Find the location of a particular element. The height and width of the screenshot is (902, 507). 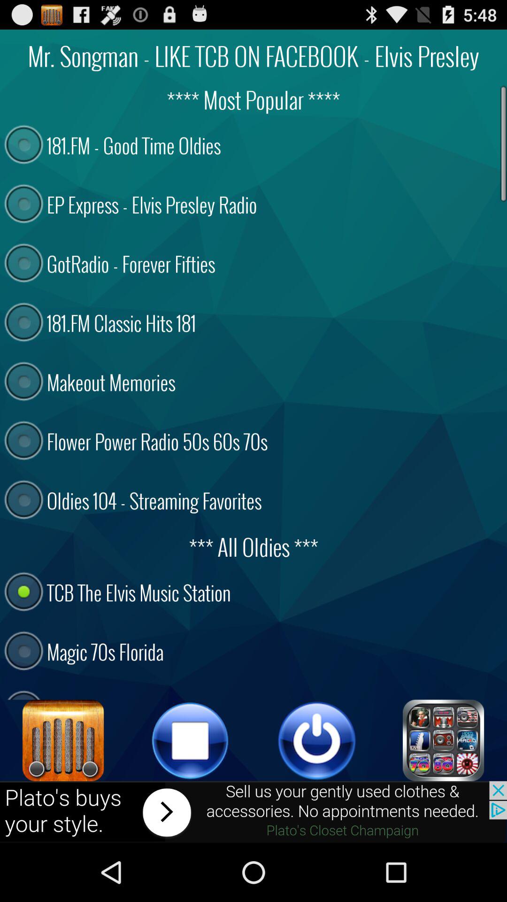

go to apps is located at coordinates (444, 740).